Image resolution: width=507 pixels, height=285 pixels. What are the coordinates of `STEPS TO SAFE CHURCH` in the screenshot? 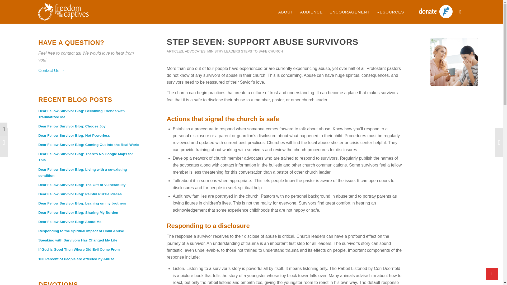 It's located at (262, 51).